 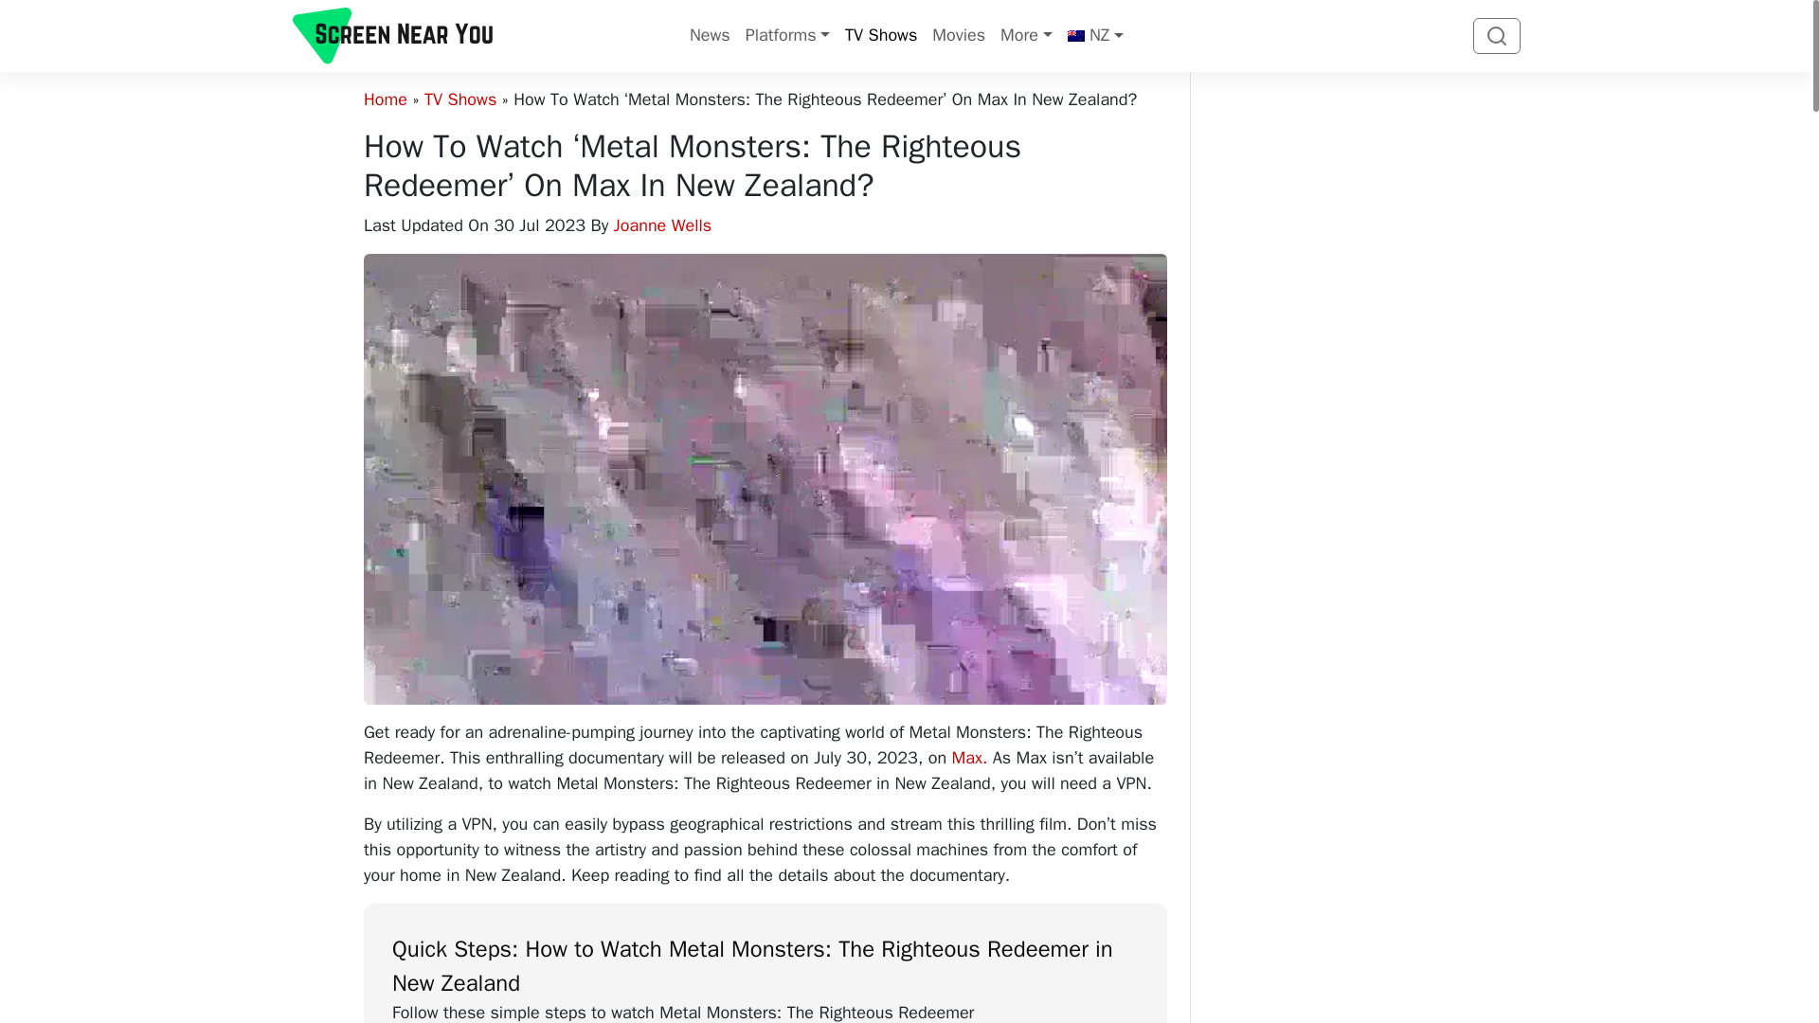 What do you see at coordinates (959, 36) in the screenshot?
I see `Movies` at bounding box center [959, 36].